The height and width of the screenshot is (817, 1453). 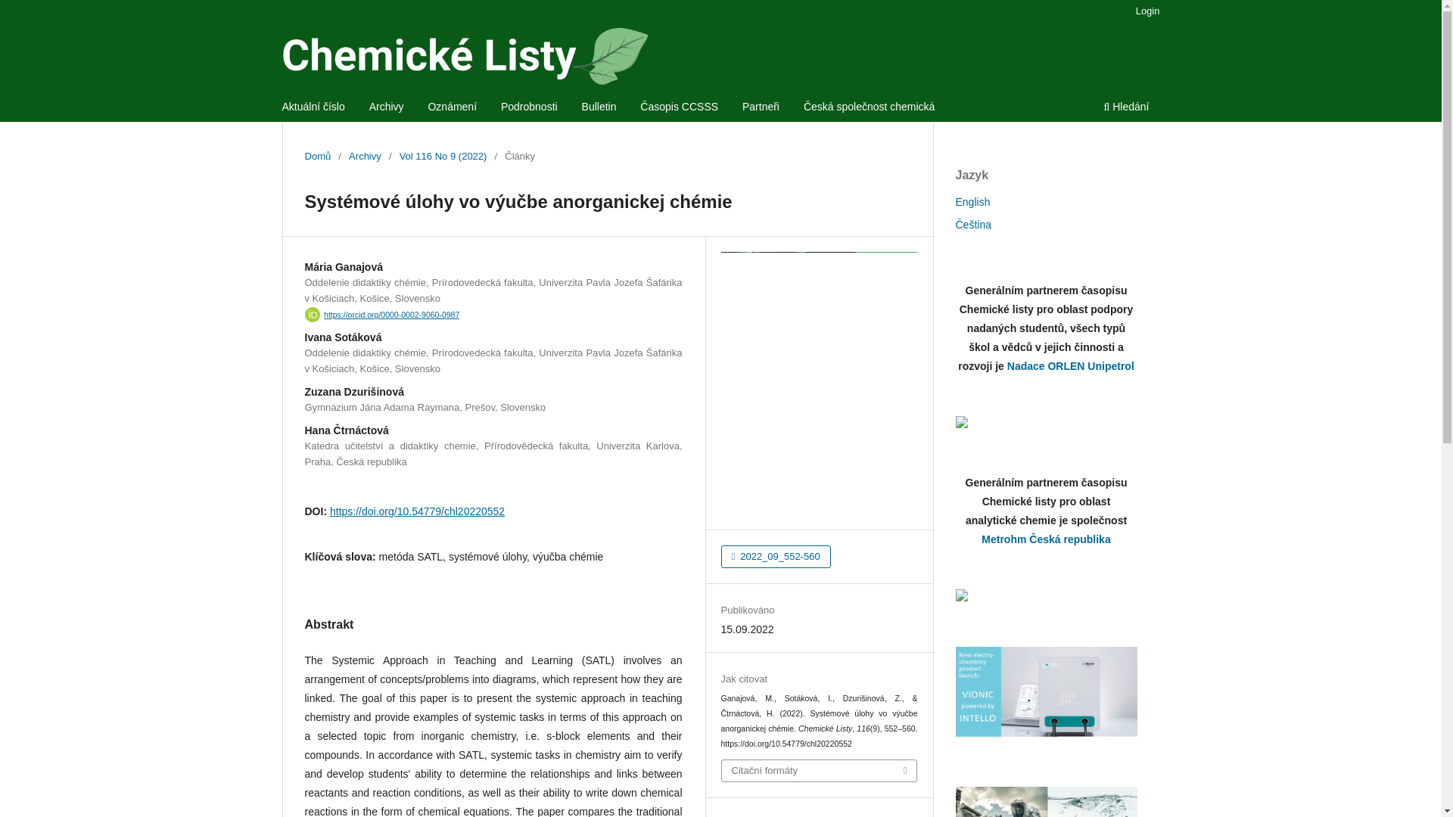 I want to click on Archivy, so click(x=387, y=108).